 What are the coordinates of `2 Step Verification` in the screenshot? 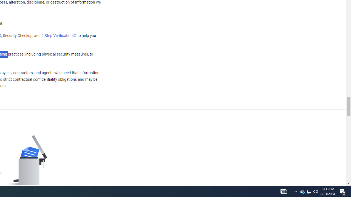 It's located at (59, 35).